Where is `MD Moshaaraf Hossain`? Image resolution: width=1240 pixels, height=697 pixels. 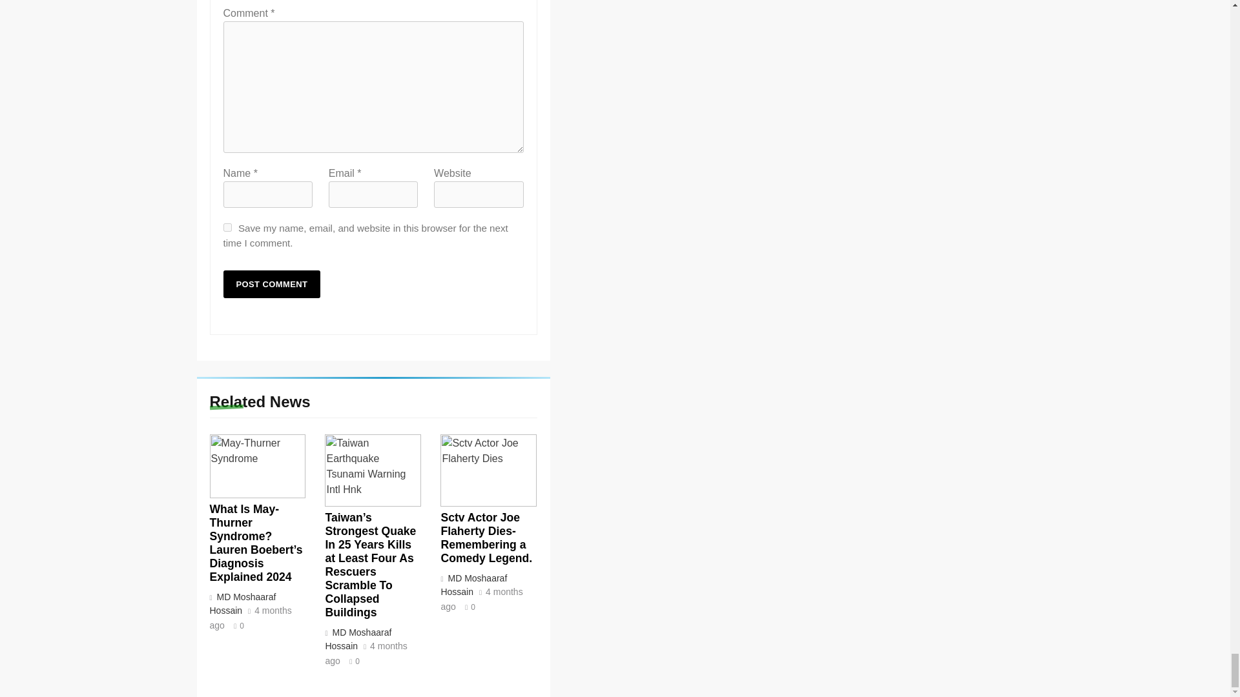 MD Moshaaraf Hossain is located at coordinates (473, 585).